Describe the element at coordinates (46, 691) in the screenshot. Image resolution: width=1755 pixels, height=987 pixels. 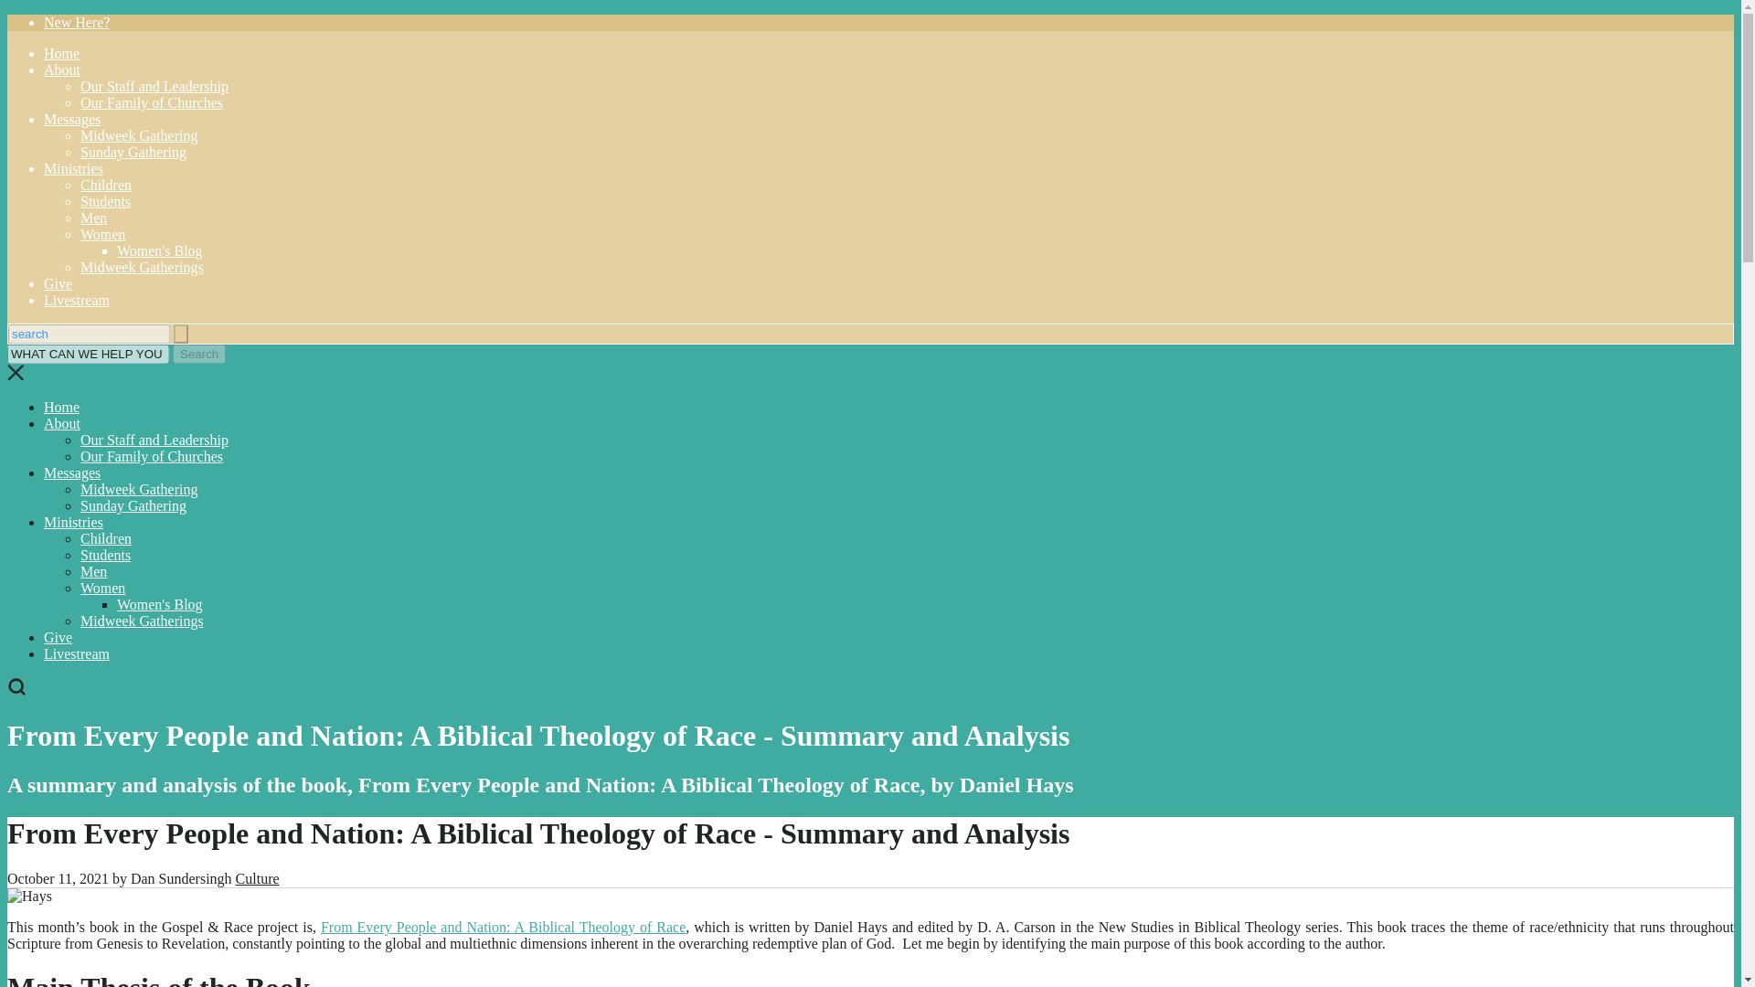
I see `Menu` at that location.